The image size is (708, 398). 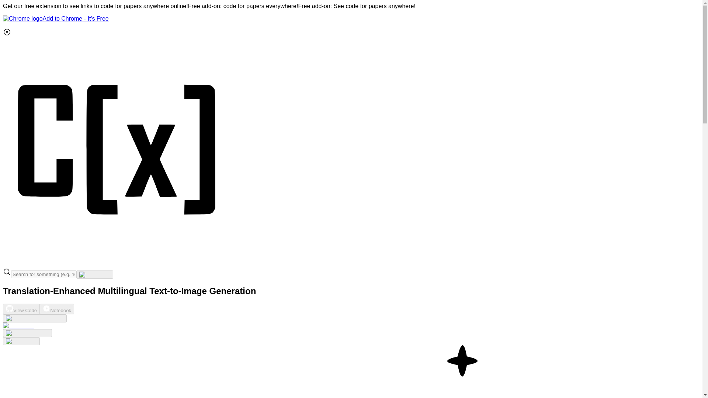 What do you see at coordinates (18, 326) in the screenshot?
I see `Contribute your code for this paper to the community` at bounding box center [18, 326].